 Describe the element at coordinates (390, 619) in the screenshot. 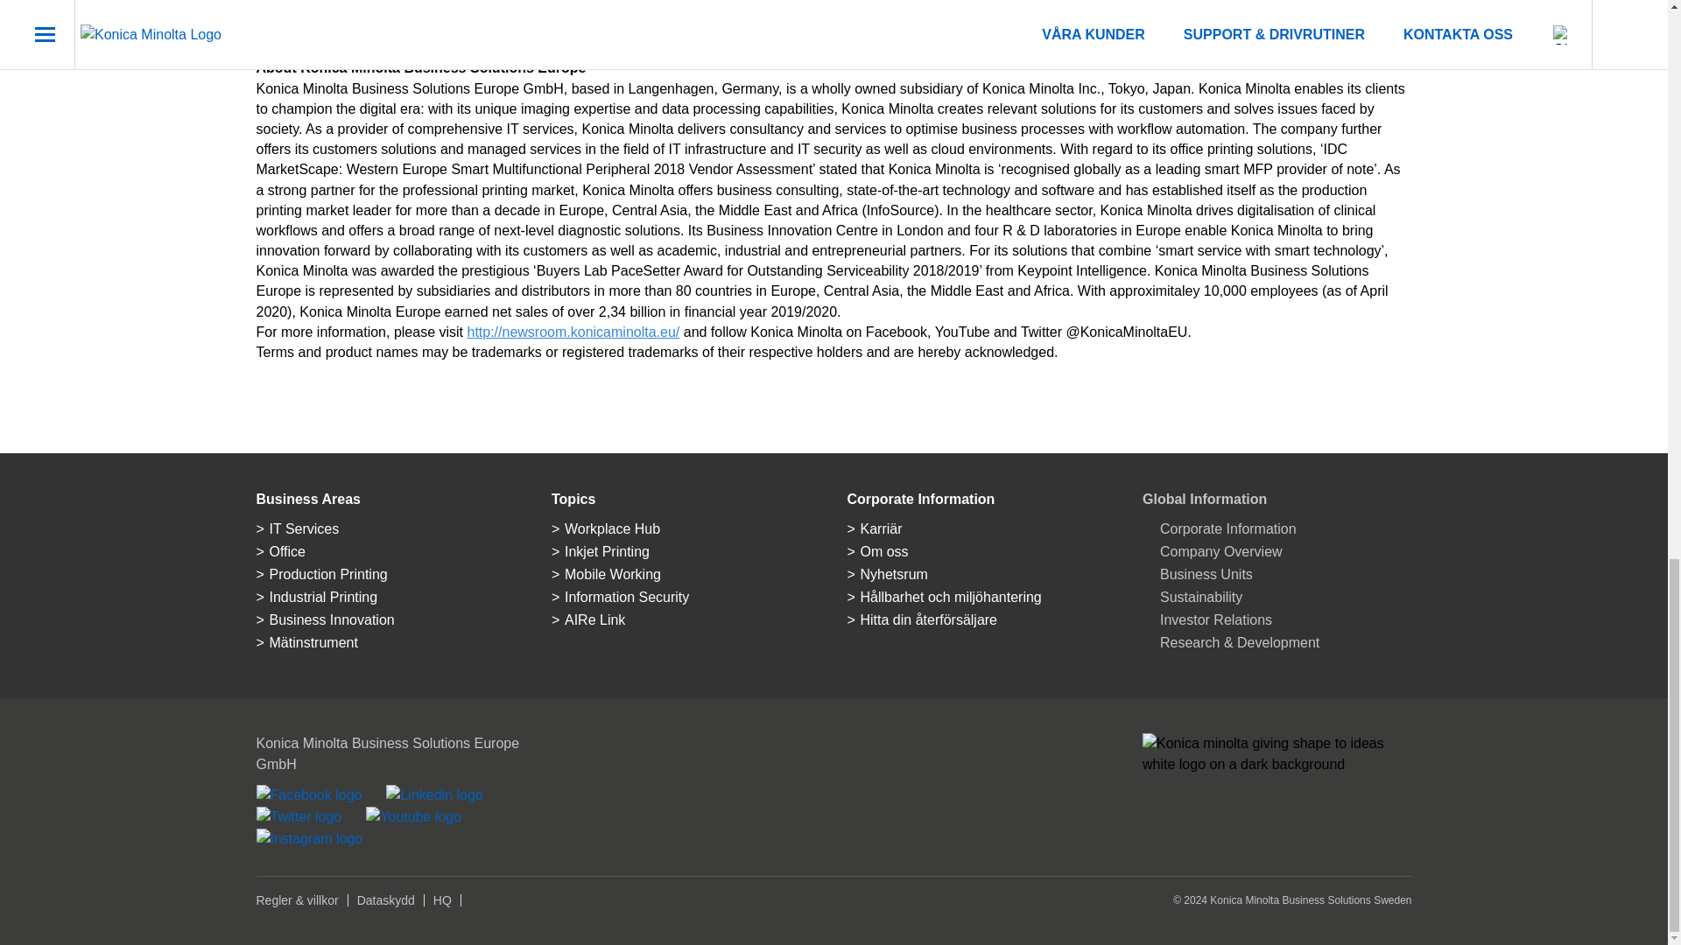

I see `Business Innovation` at that location.